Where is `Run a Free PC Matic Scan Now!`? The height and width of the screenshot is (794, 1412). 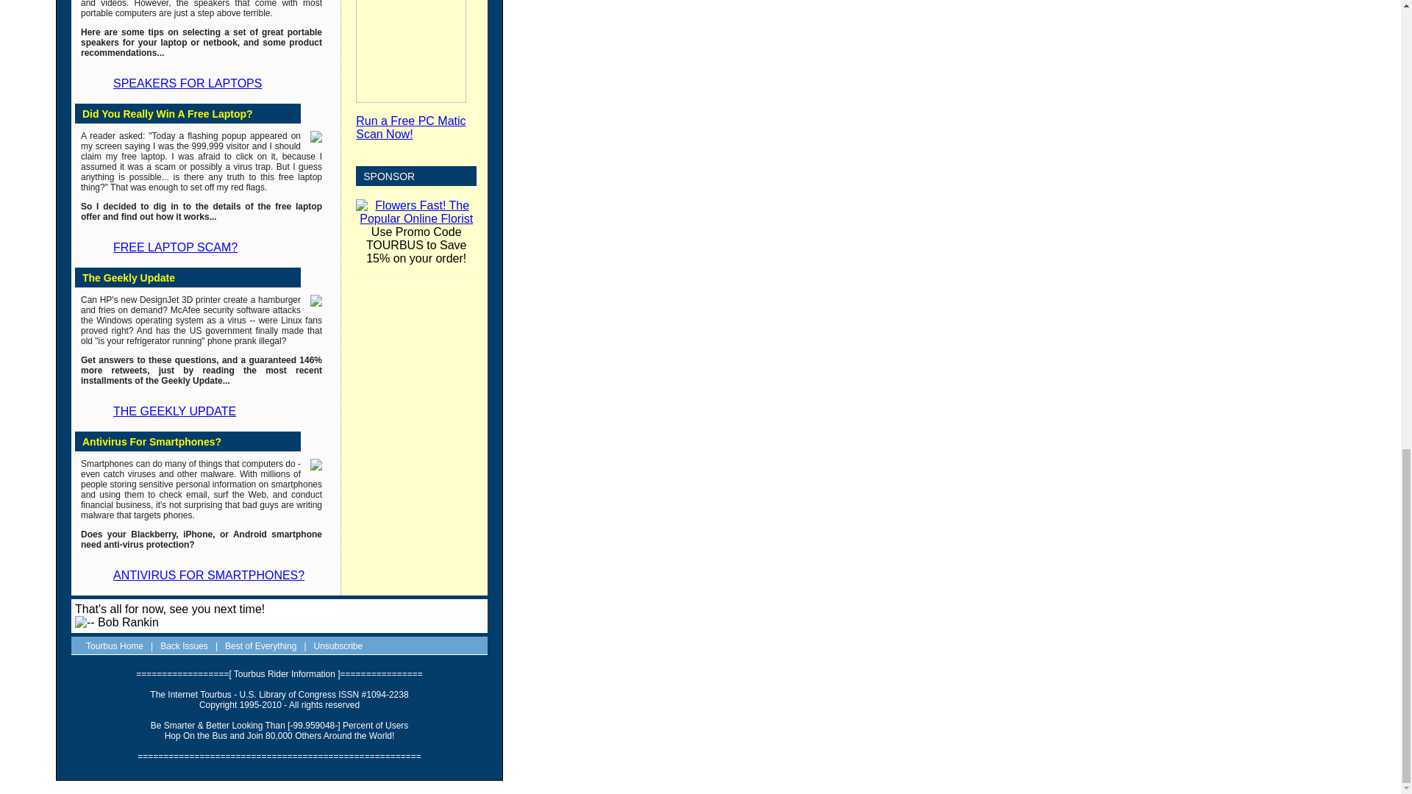 Run a Free PC Matic Scan Now! is located at coordinates (410, 127).